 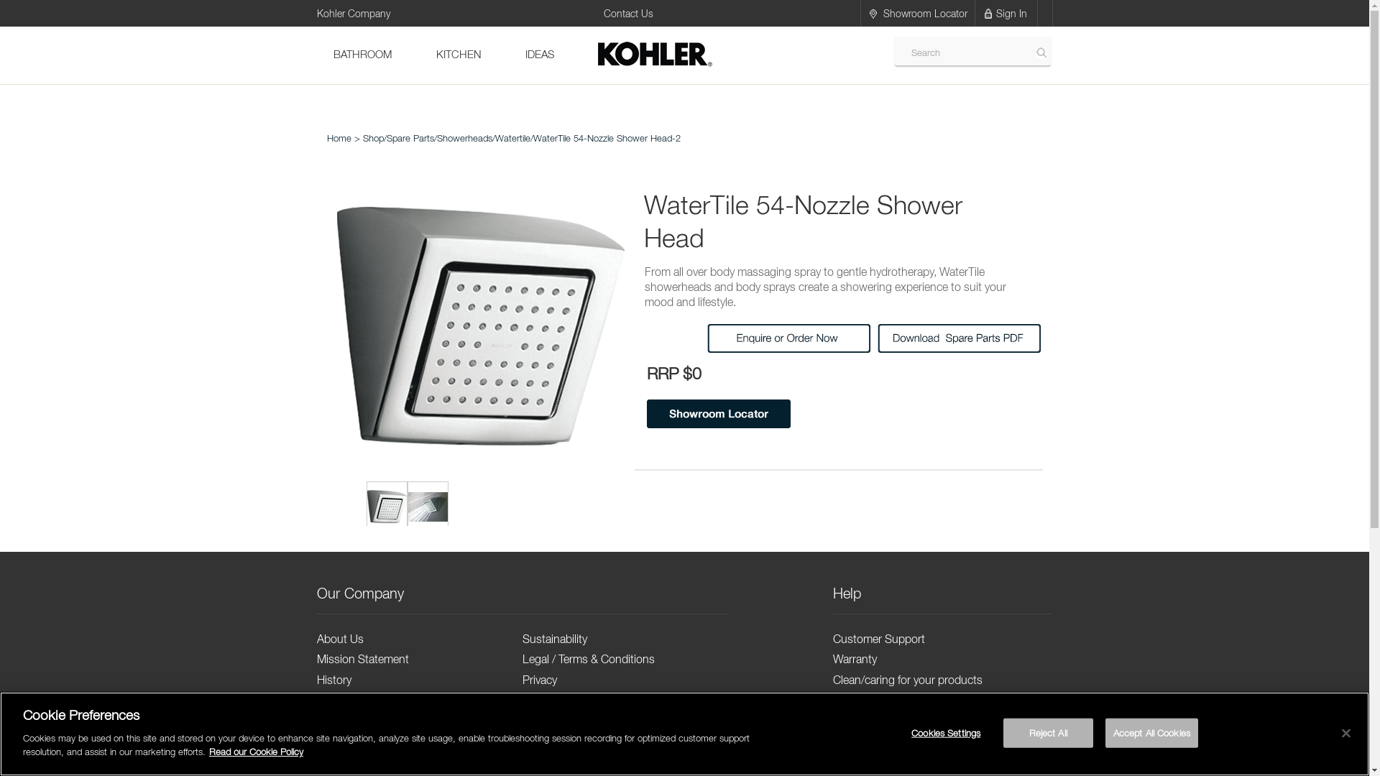 What do you see at coordinates (855, 659) in the screenshot?
I see `Warranty` at bounding box center [855, 659].